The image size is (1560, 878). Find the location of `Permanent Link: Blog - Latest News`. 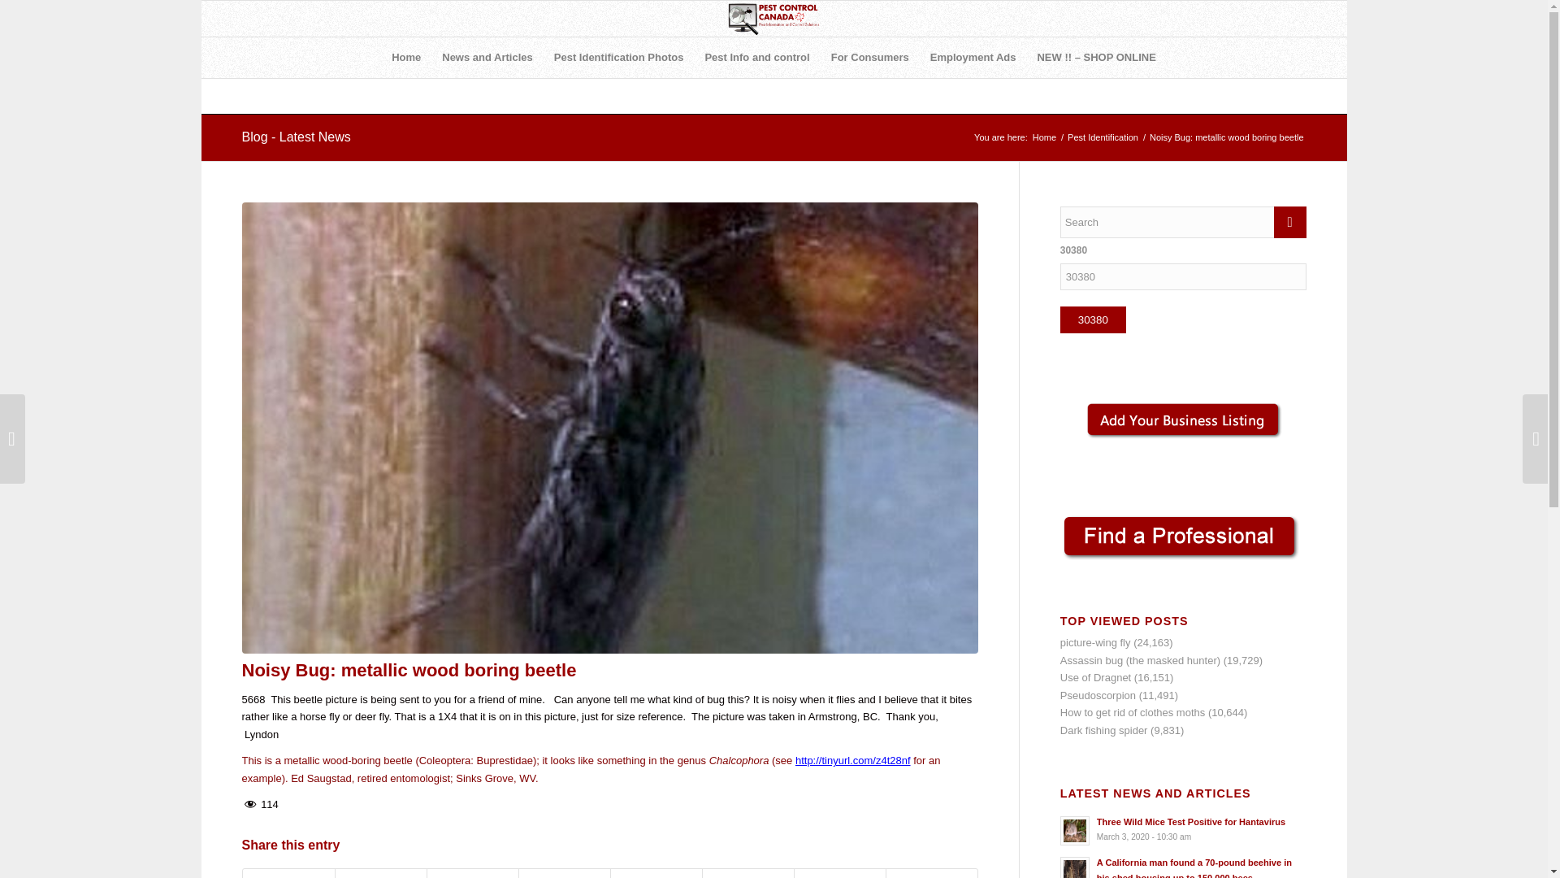

Permanent Link: Blog - Latest News is located at coordinates (296, 137).